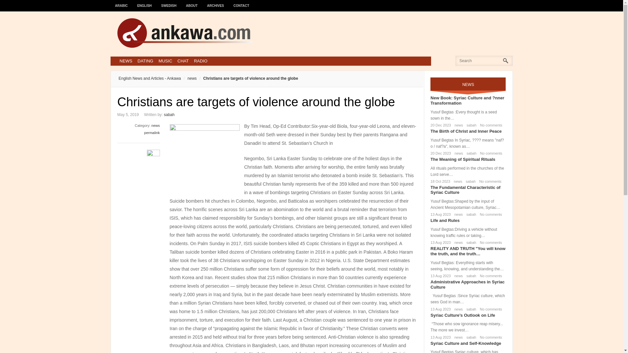  I want to click on sabah, so click(169, 114).